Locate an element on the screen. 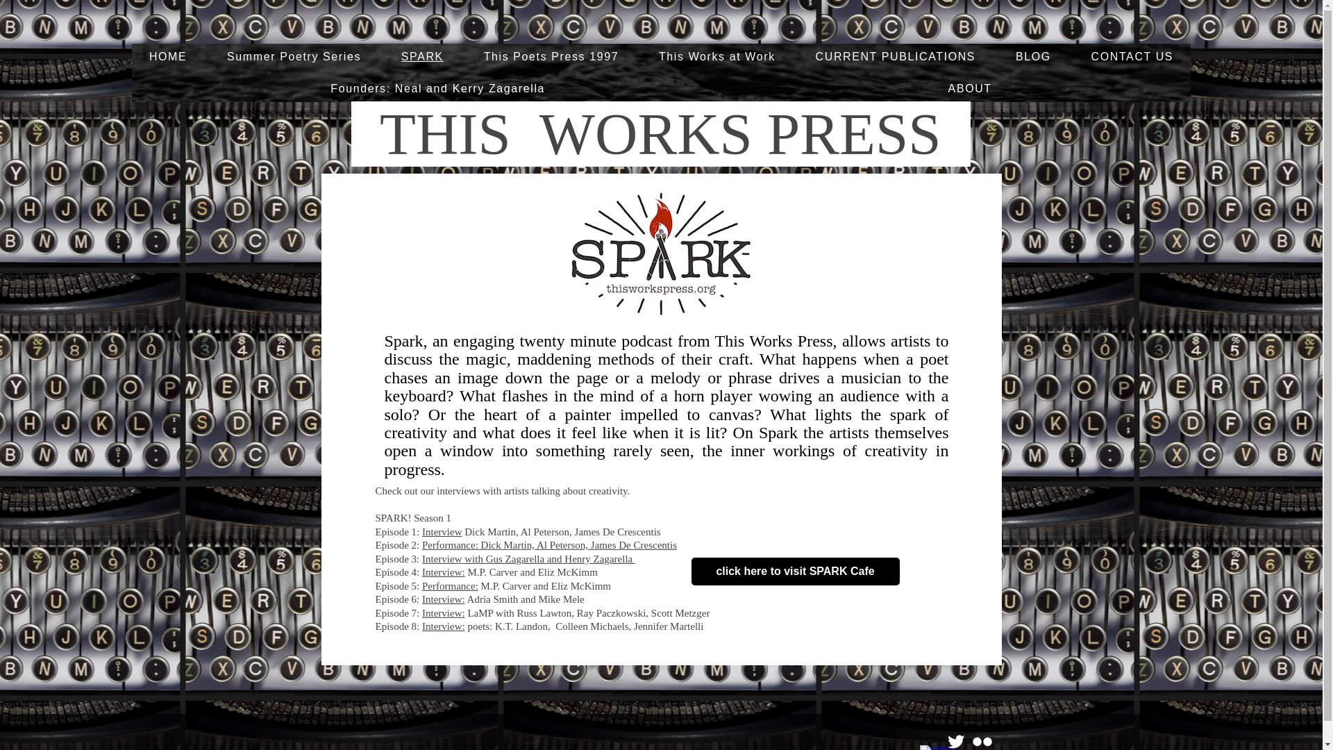 The height and width of the screenshot is (750, 1333). ABOUT is located at coordinates (969, 89).